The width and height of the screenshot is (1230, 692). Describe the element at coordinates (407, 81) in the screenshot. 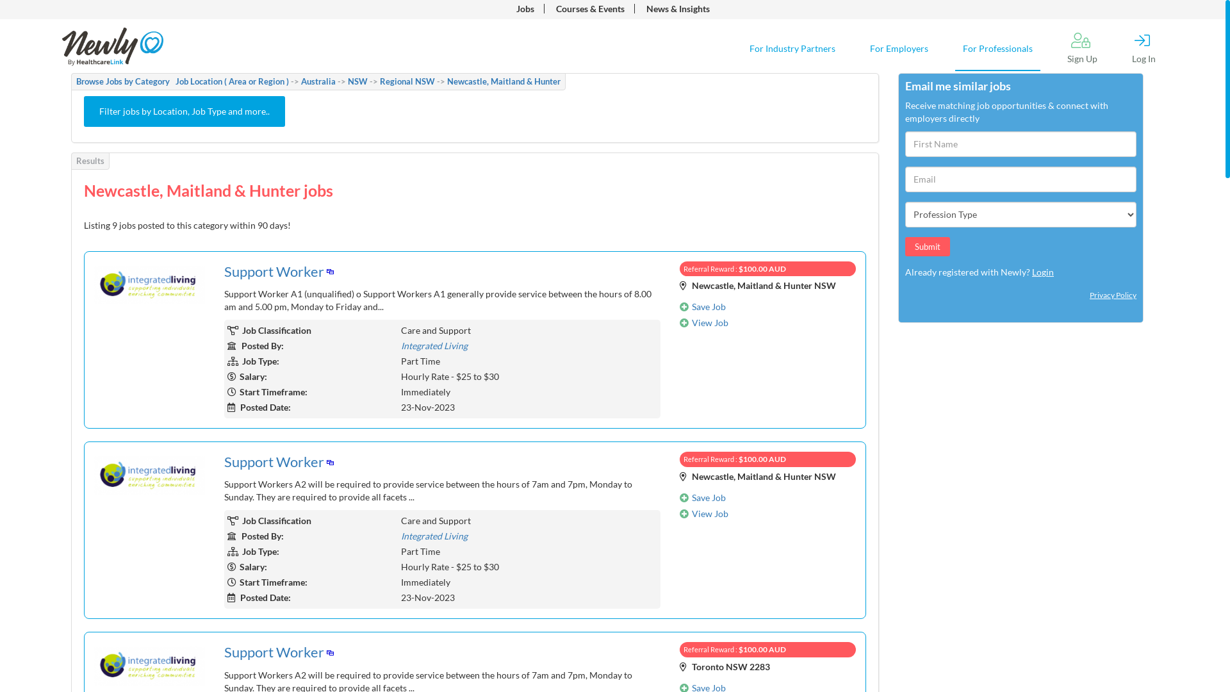

I see `Regional NSW` at that location.